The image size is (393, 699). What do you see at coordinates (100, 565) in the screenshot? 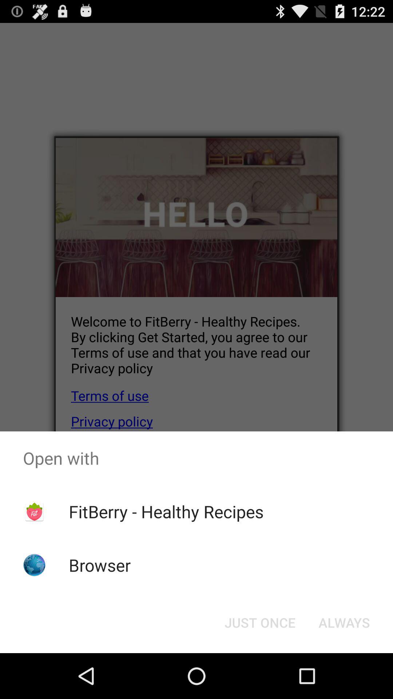
I see `click browser item` at bounding box center [100, 565].